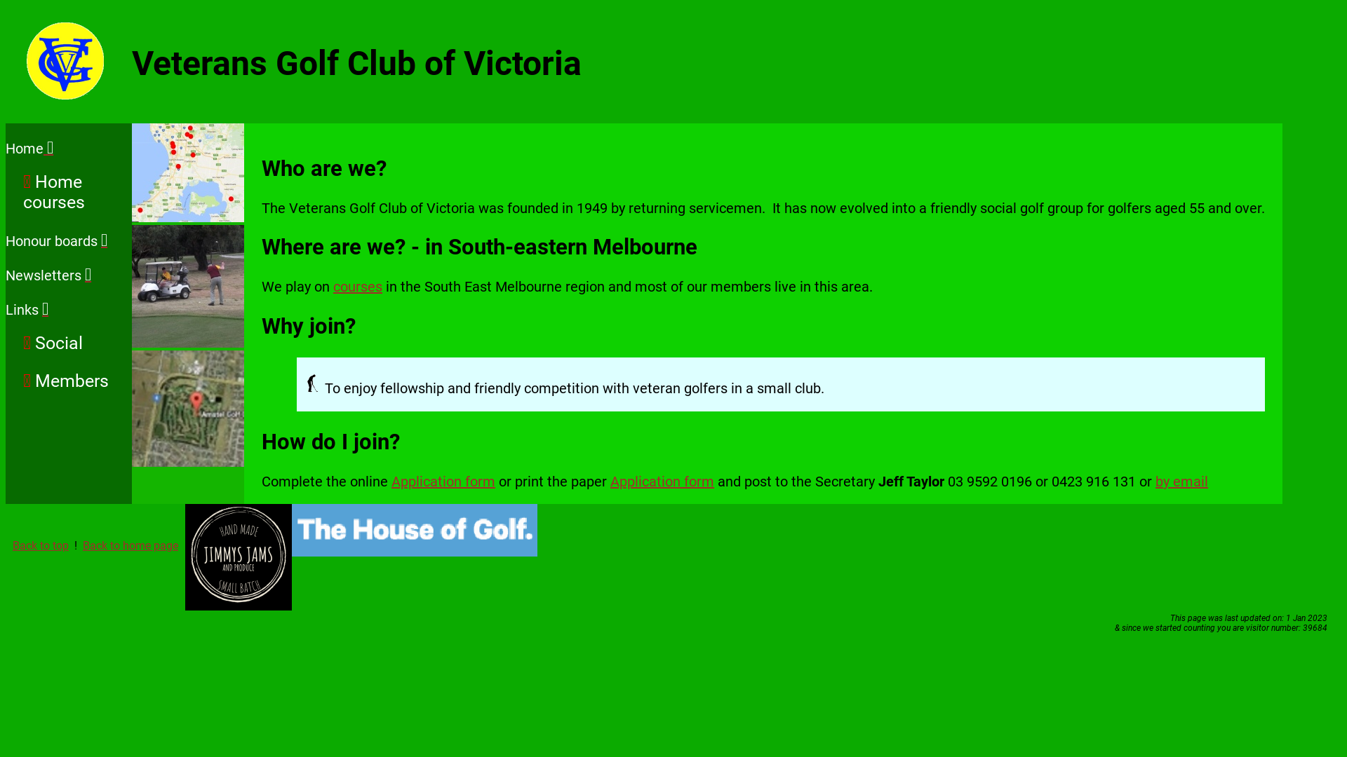 Image resolution: width=1347 pixels, height=757 pixels. What do you see at coordinates (41, 545) in the screenshot?
I see `Back to top` at bounding box center [41, 545].